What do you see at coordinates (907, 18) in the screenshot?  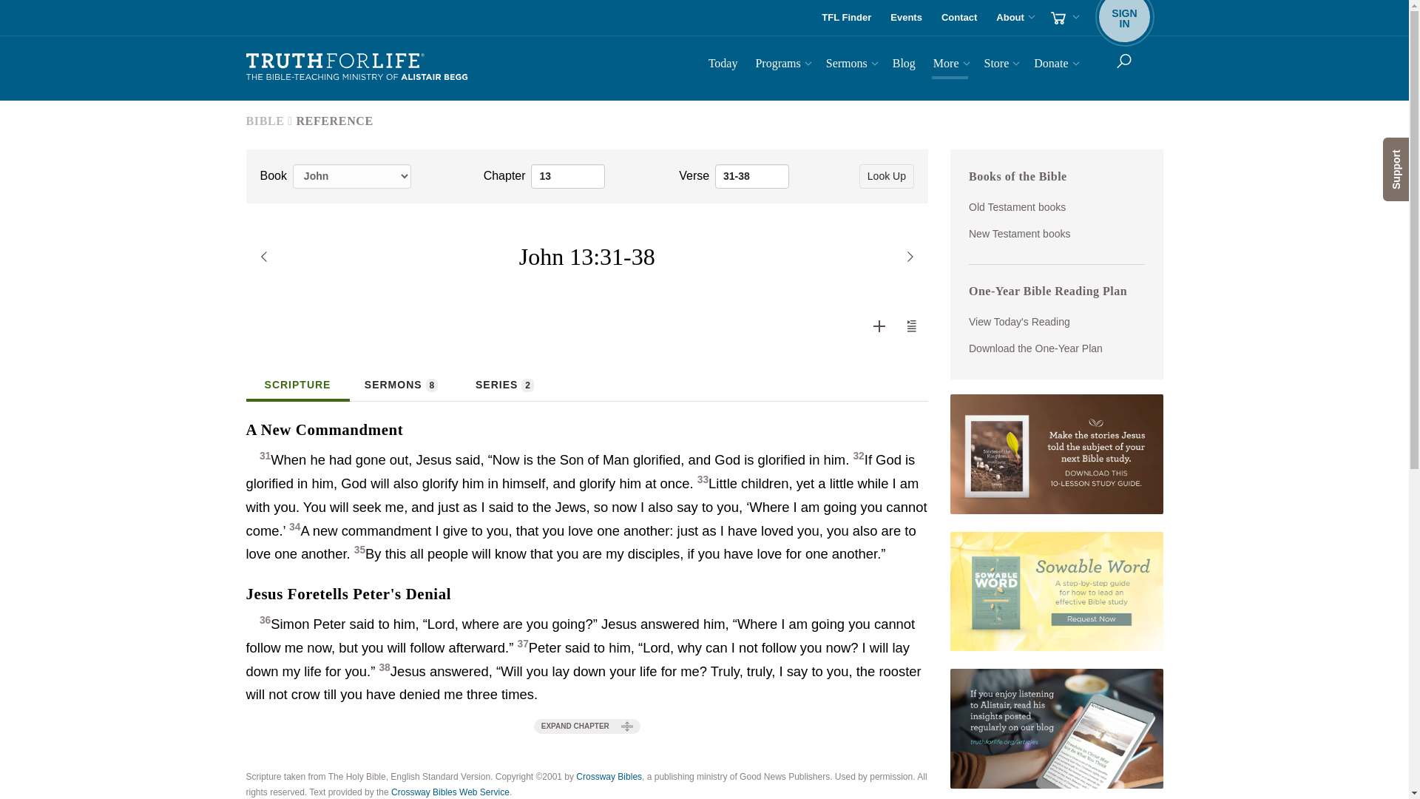 I see `Events` at bounding box center [907, 18].